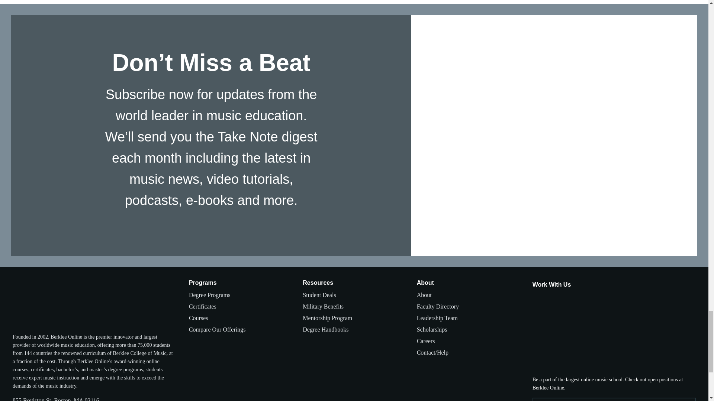  I want to click on Student Deals, so click(319, 295).